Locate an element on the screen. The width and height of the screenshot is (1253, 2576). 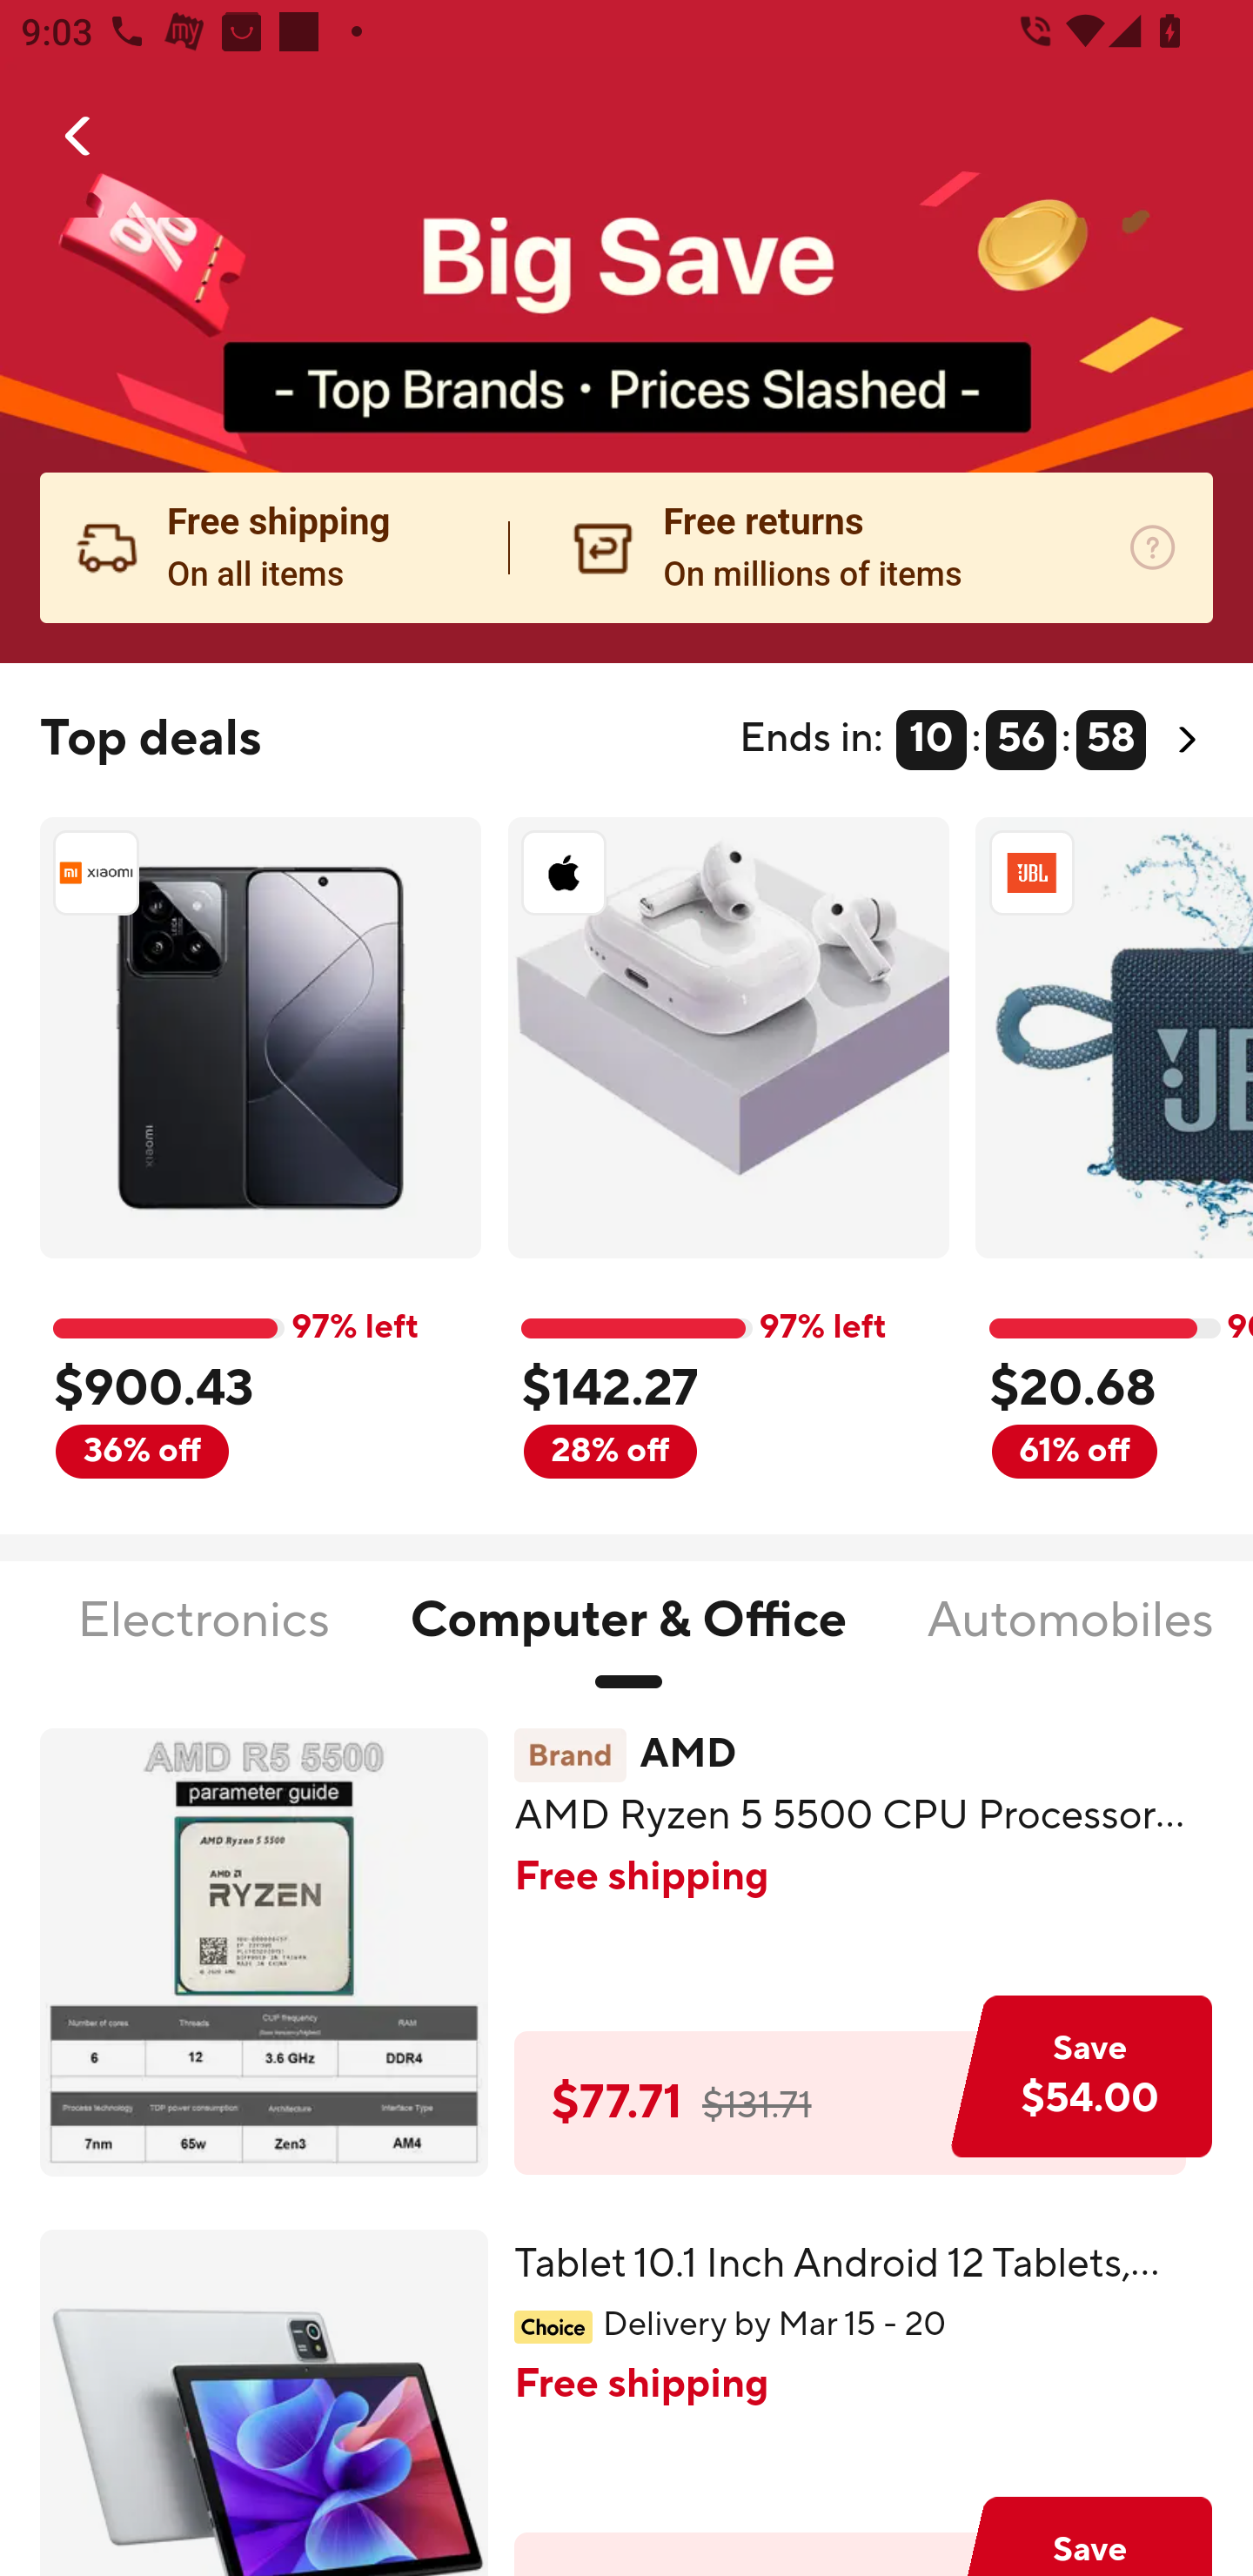
Computer & Office is located at coordinates (628, 1638).